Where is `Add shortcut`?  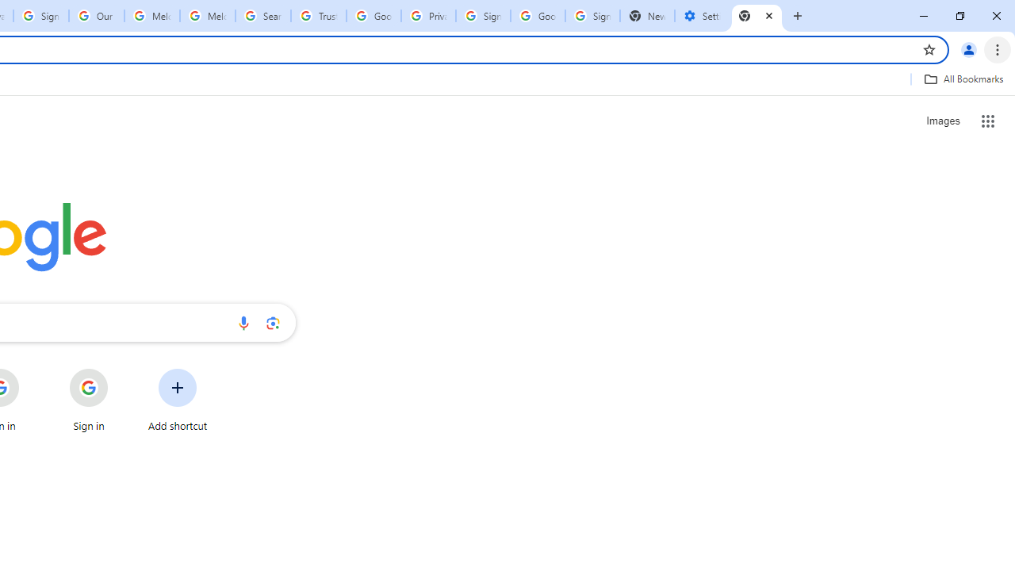
Add shortcut is located at coordinates (178, 400).